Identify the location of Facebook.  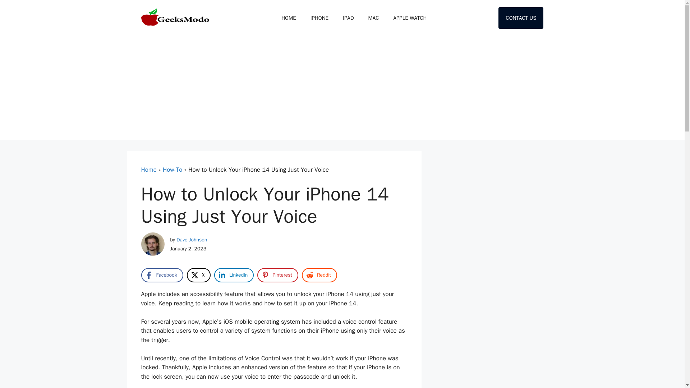
(162, 275).